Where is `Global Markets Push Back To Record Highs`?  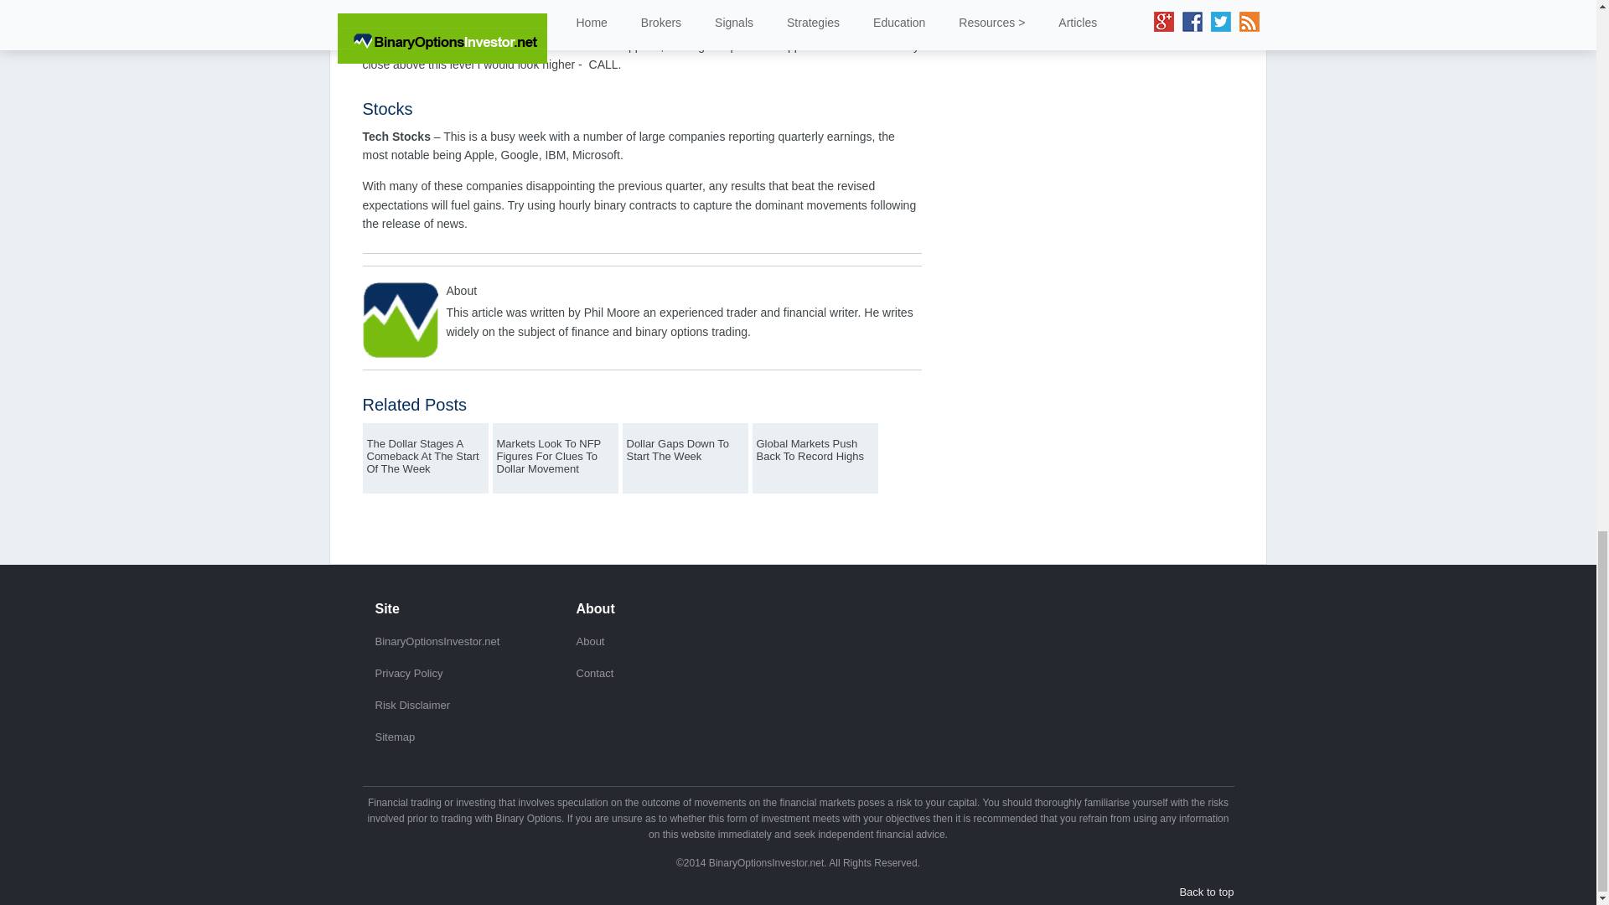 Global Markets Push Back To Record Highs is located at coordinates (815, 458).